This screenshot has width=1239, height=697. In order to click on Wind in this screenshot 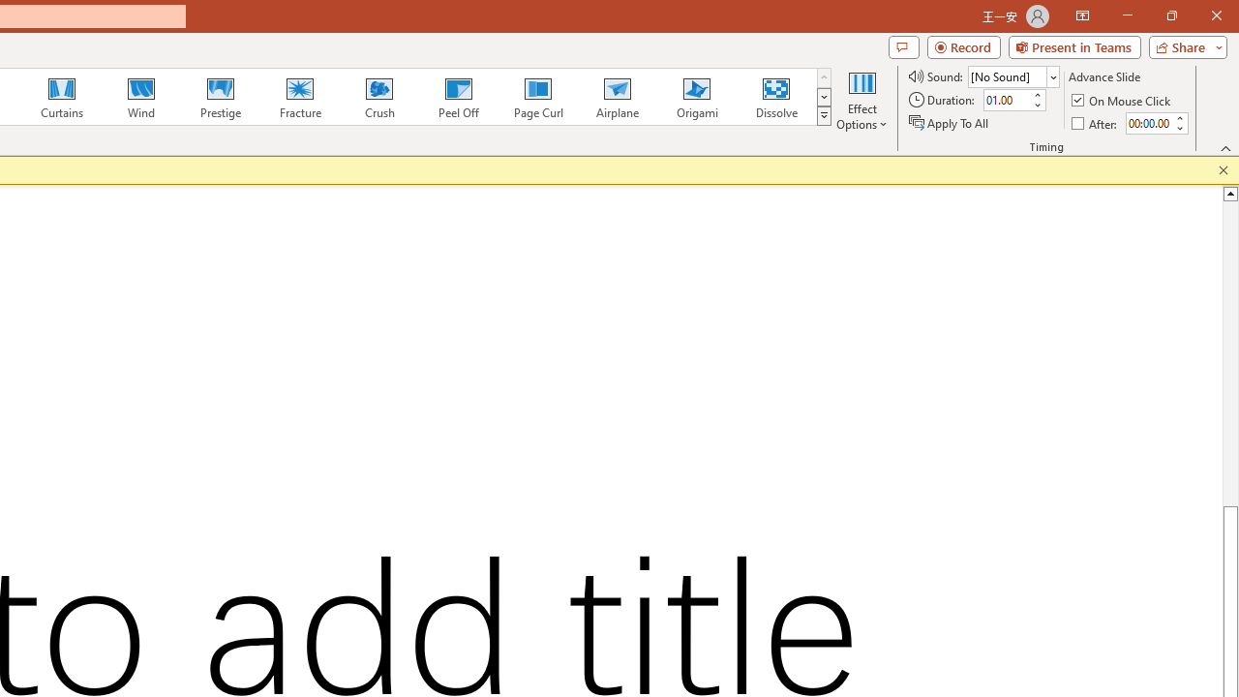, I will do `click(140, 97)`.